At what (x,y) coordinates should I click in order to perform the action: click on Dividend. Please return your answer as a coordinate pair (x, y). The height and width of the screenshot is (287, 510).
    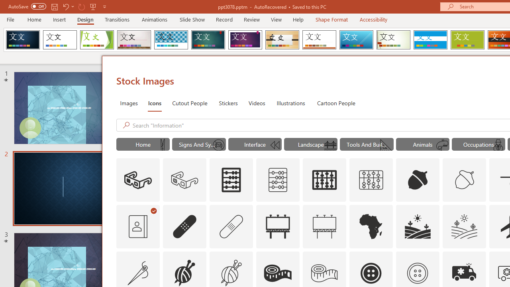
    Looking at the image, I should click on (23, 40).